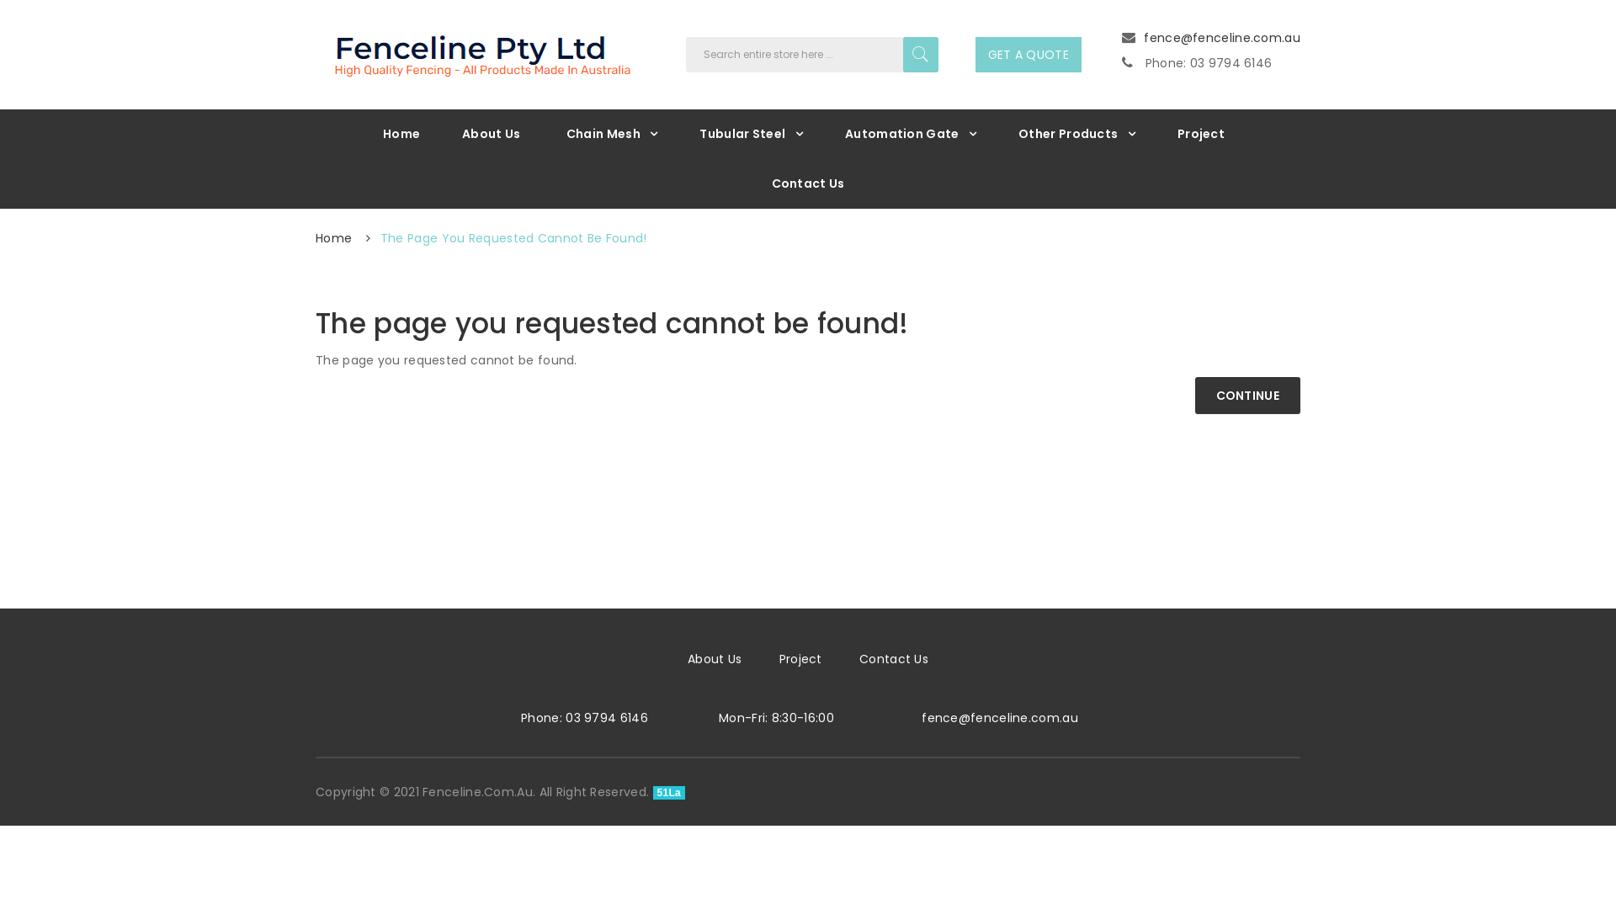 The width and height of the screenshot is (1616, 909). Describe the element at coordinates (1000, 718) in the screenshot. I see `fence@fenceline.com.au` at that location.